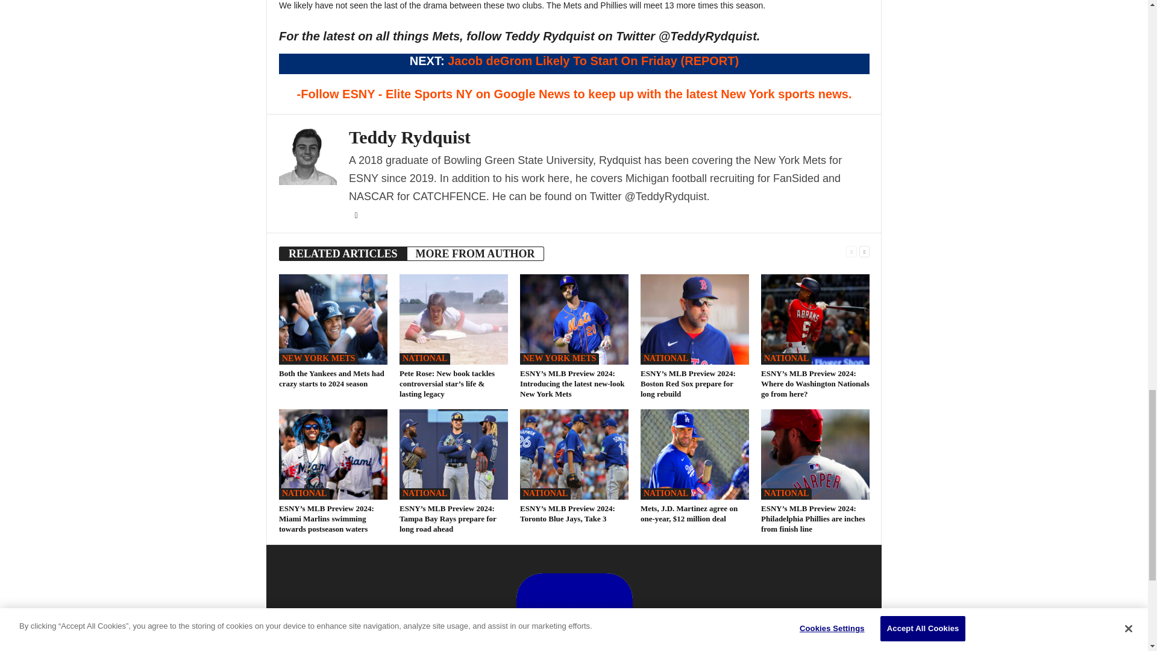 The height and width of the screenshot is (651, 1157). Describe the element at coordinates (356, 215) in the screenshot. I see `Twitter` at that location.